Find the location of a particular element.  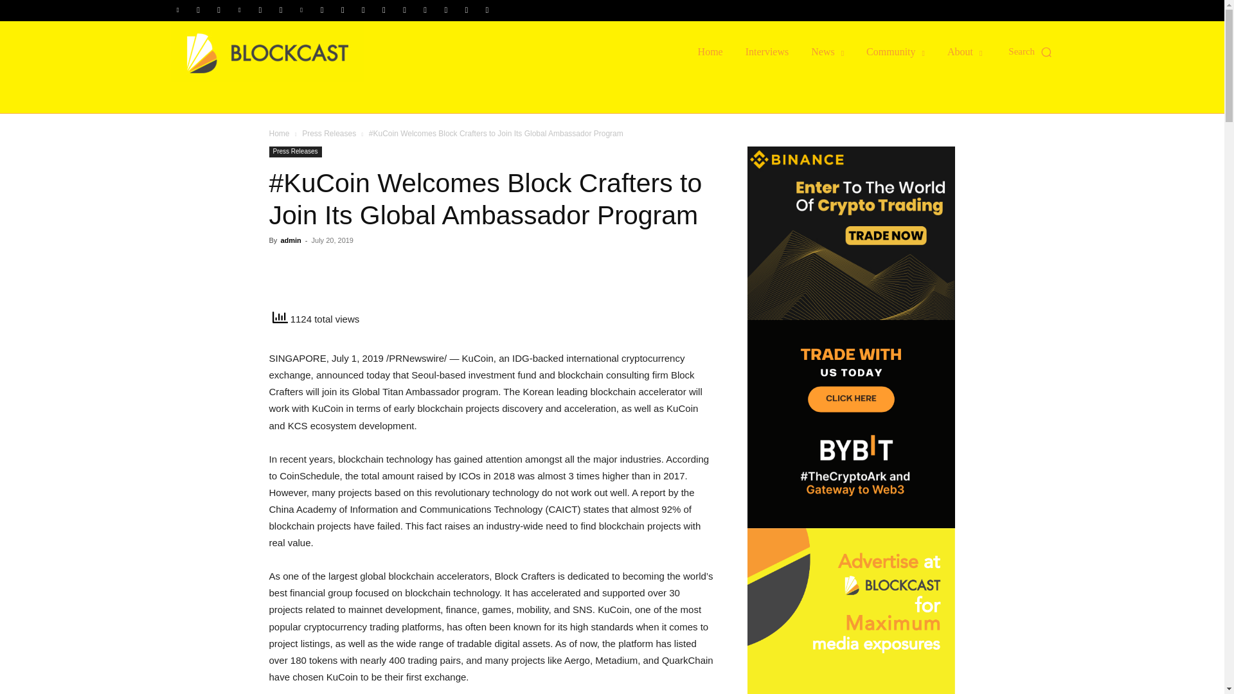

Instagram is located at coordinates (219, 10).